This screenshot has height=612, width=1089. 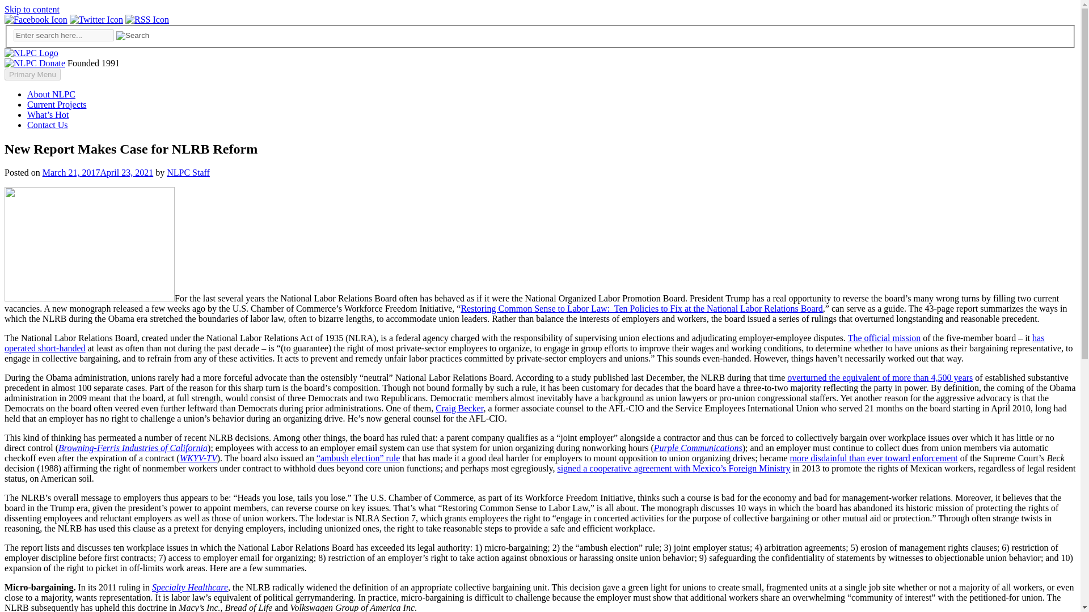 I want to click on About NLPC, so click(x=51, y=94).